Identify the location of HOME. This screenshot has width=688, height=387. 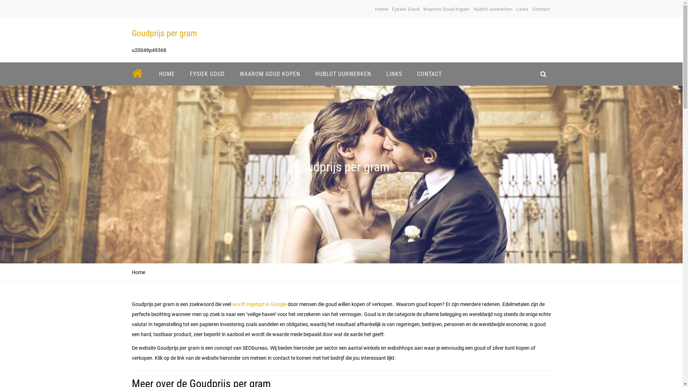
(167, 74).